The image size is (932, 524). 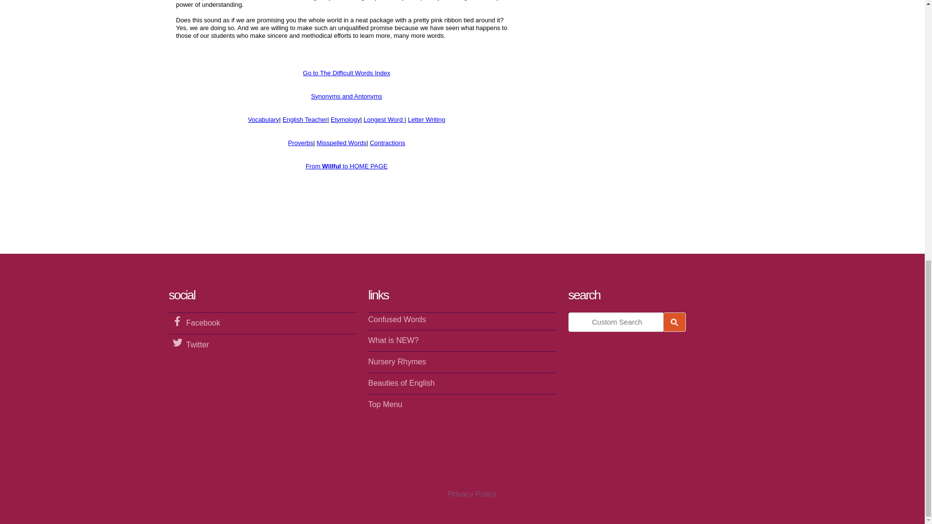 I want to click on English Teacher, so click(x=304, y=119).